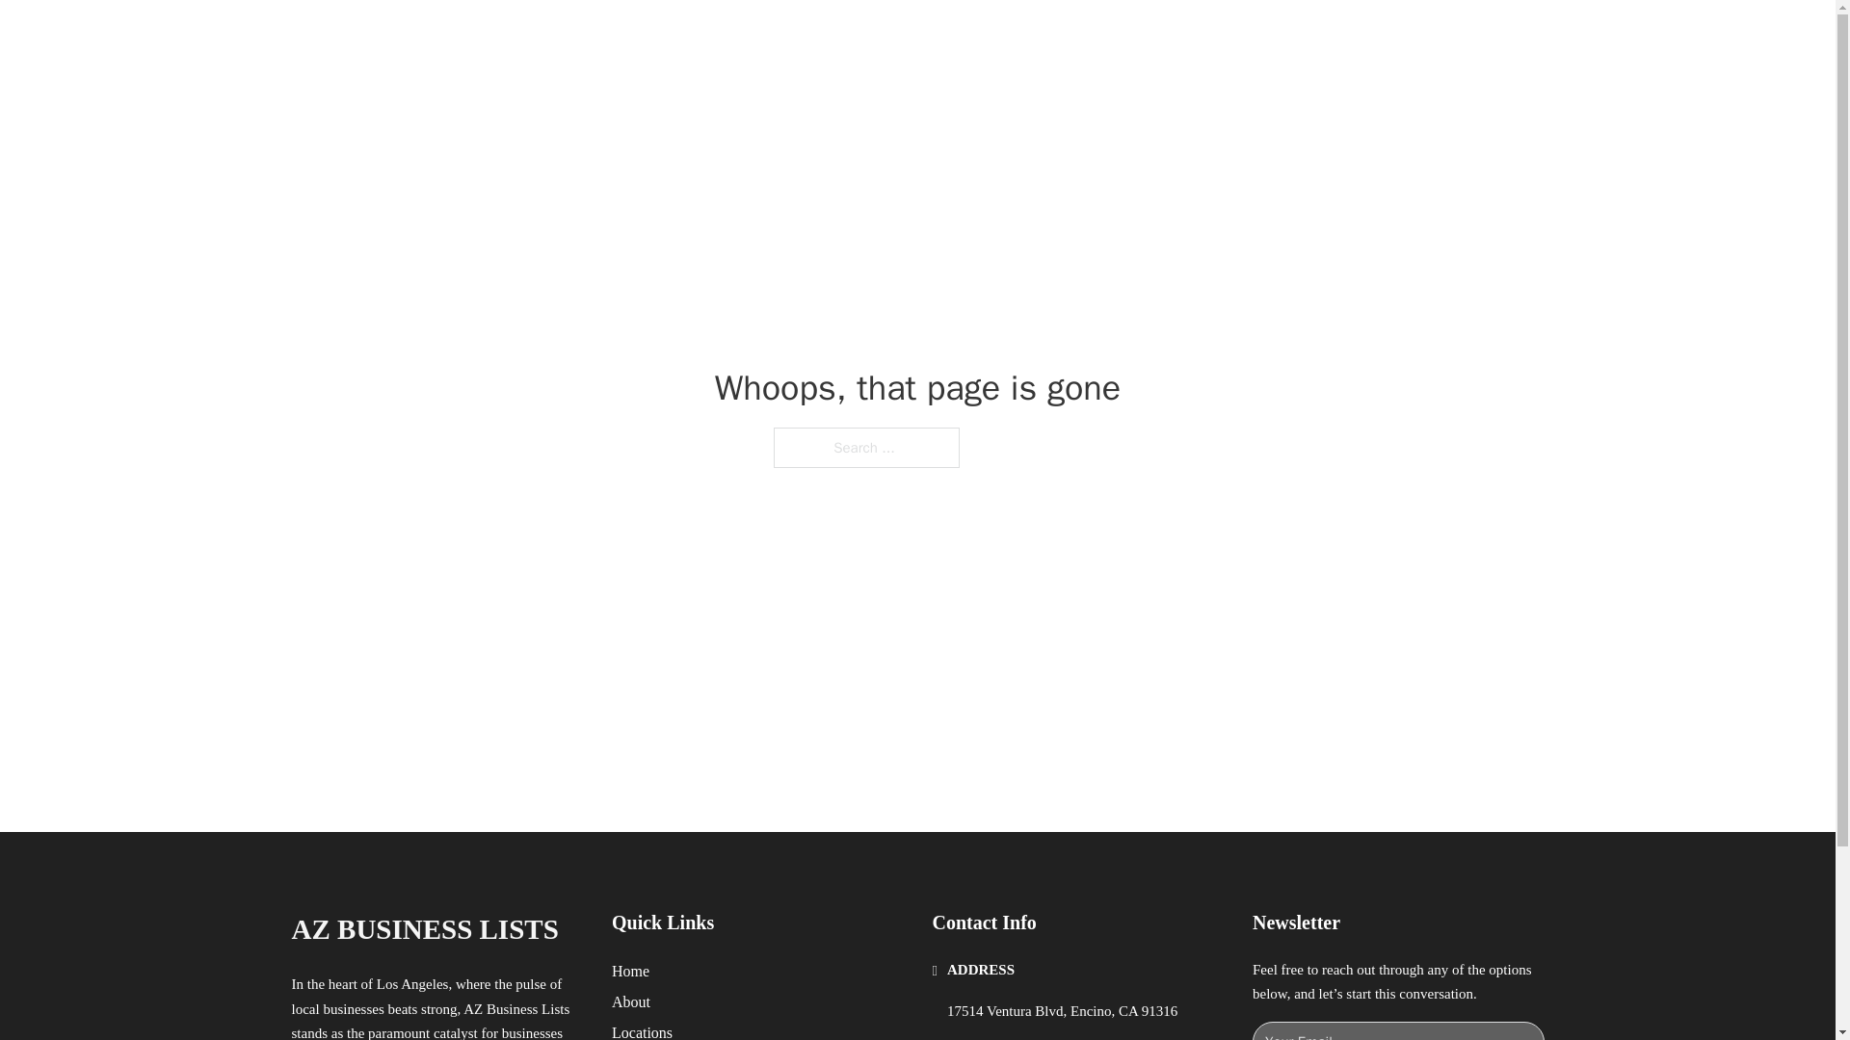 This screenshot has height=1040, width=1850. What do you see at coordinates (1258, 37) in the screenshot?
I see `LOCATIONS` at bounding box center [1258, 37].